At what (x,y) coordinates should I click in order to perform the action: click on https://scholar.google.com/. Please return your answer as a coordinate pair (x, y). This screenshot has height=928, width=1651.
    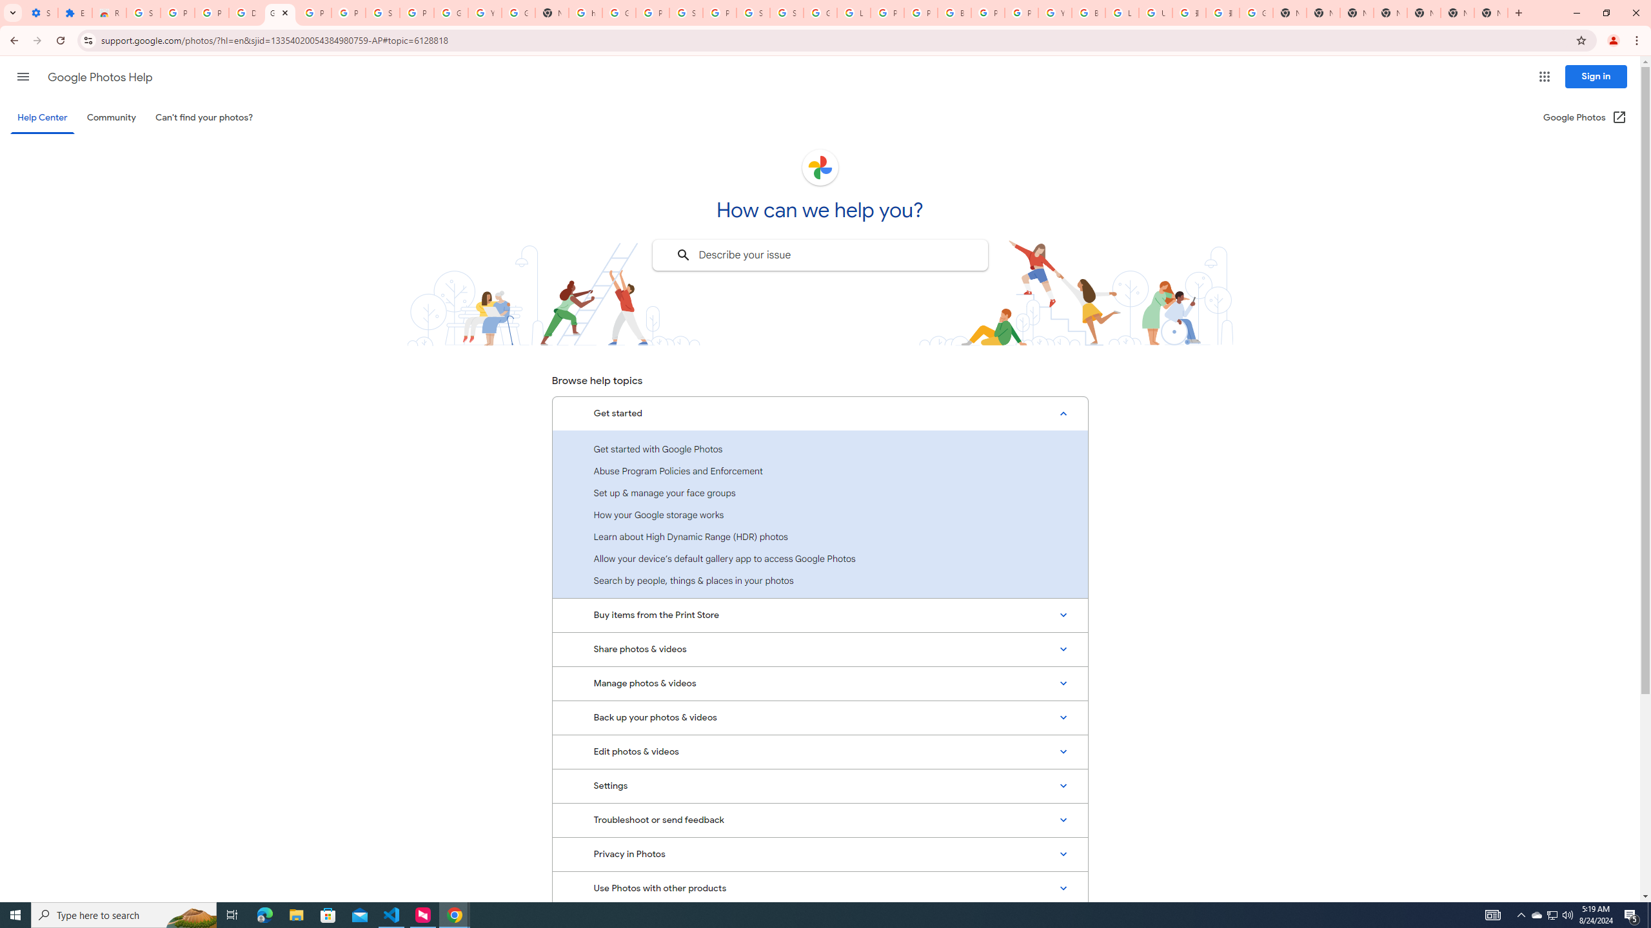
    Looking at the image, I should click on (585, 13).